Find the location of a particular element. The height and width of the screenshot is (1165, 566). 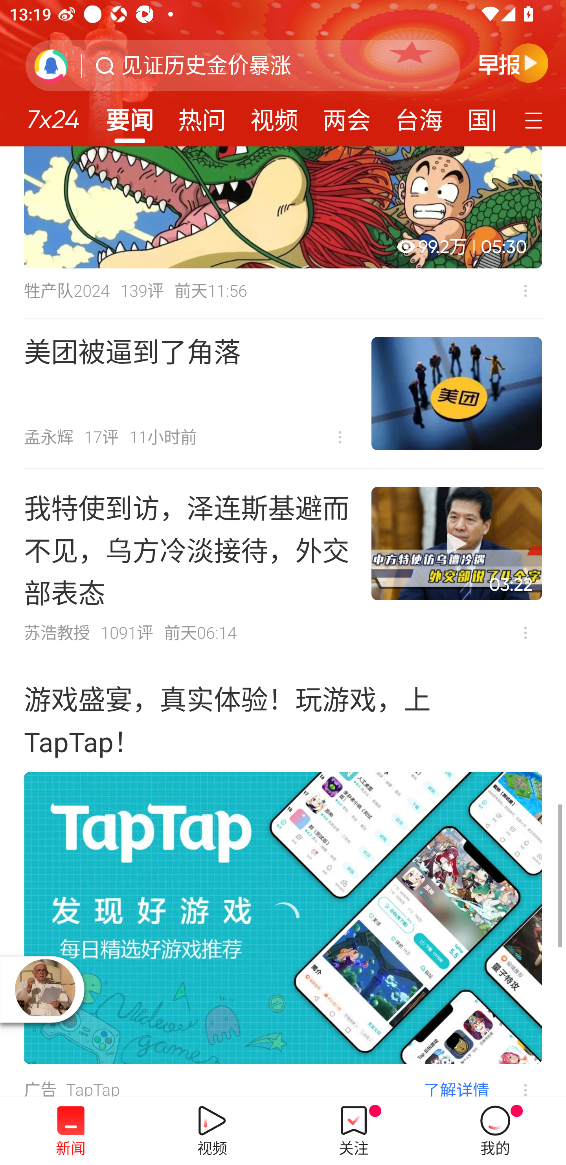

 不感兴趣 is located at coordinates (525, 290).